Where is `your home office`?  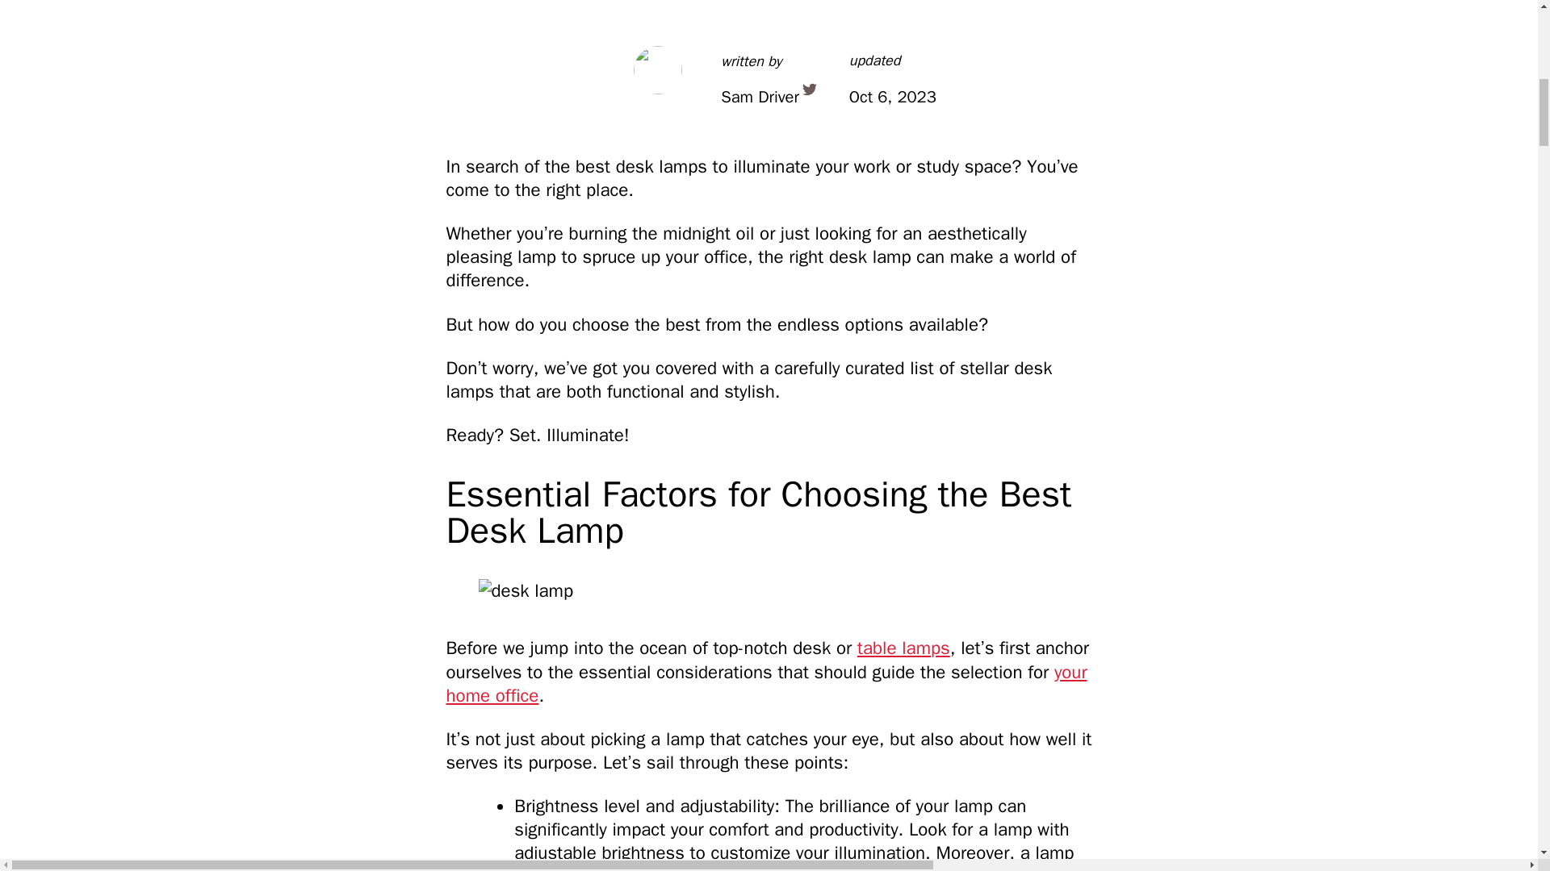 your home office is located at coordinates (765, 683).